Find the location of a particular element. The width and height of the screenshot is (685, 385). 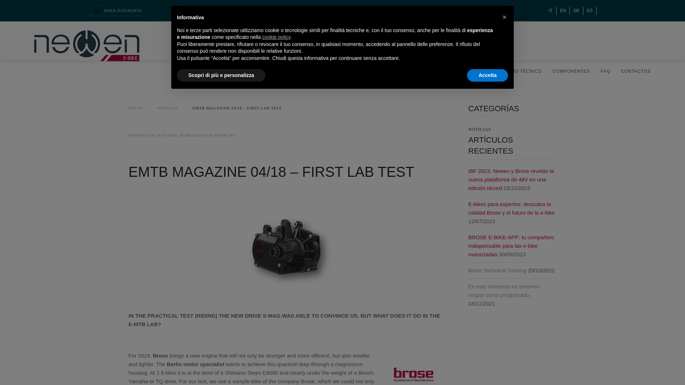

ES is located at coordinates (589, 11).